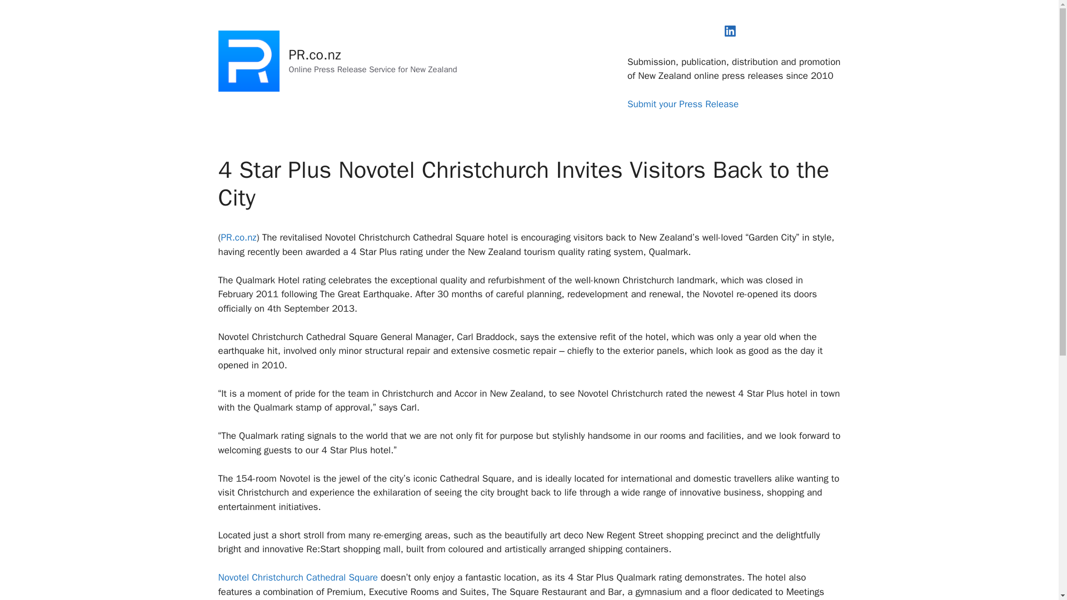 The height and width of the screenshot is (600, 1067). Describe the element at coordinates (315, 54) in the screenshot. I see `PR.co.nz` at that location.